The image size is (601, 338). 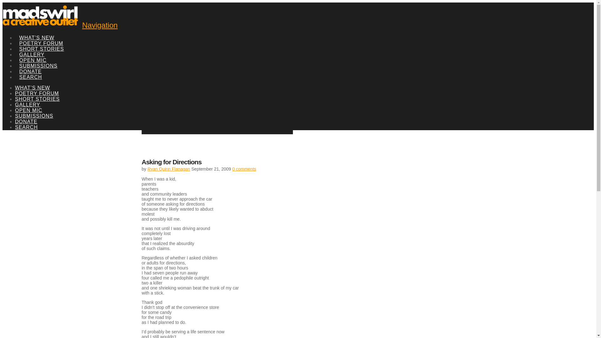 I want to click on SHORT STORIES, so click(x=37, y=99).